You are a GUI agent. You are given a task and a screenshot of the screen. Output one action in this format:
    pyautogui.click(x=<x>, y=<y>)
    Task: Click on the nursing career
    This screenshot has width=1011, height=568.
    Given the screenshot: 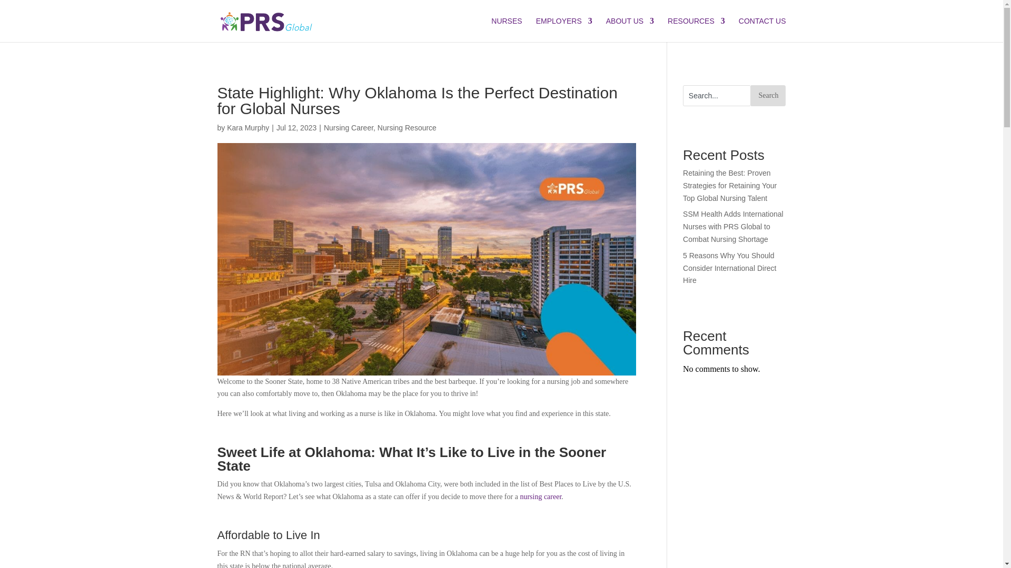 What is the action you would take?
    pyautogui.click(x=540, y=496)
    